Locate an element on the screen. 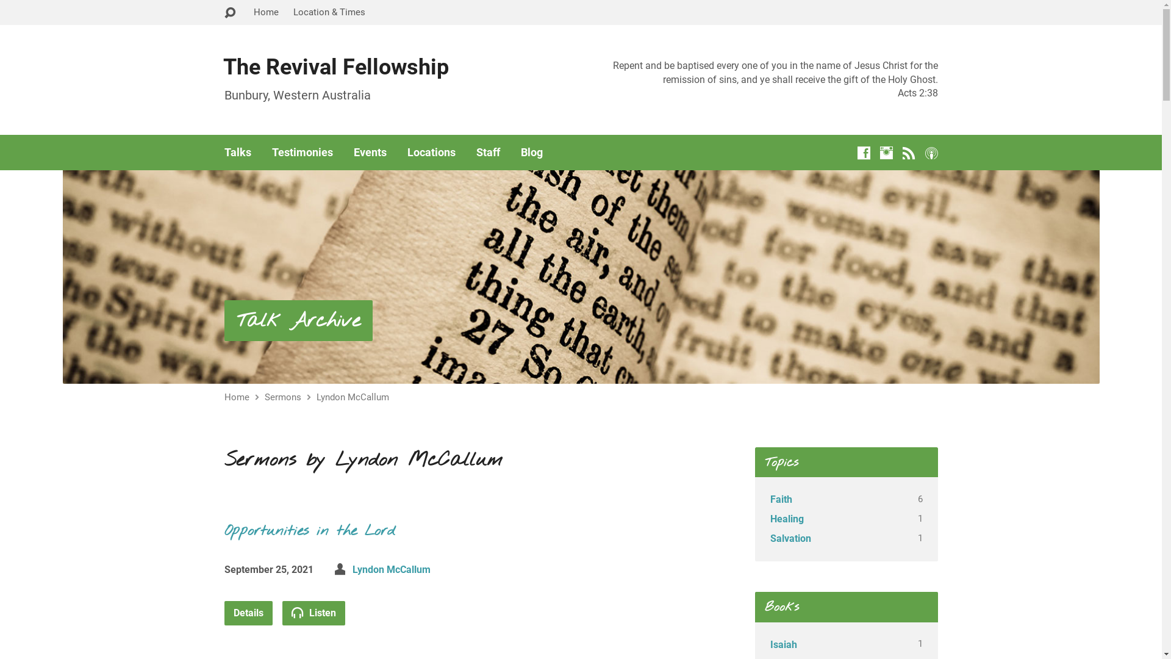 Image resolution: width=1171 pixels, height=659 pixels. Locations is located at coordinates (432, 153).